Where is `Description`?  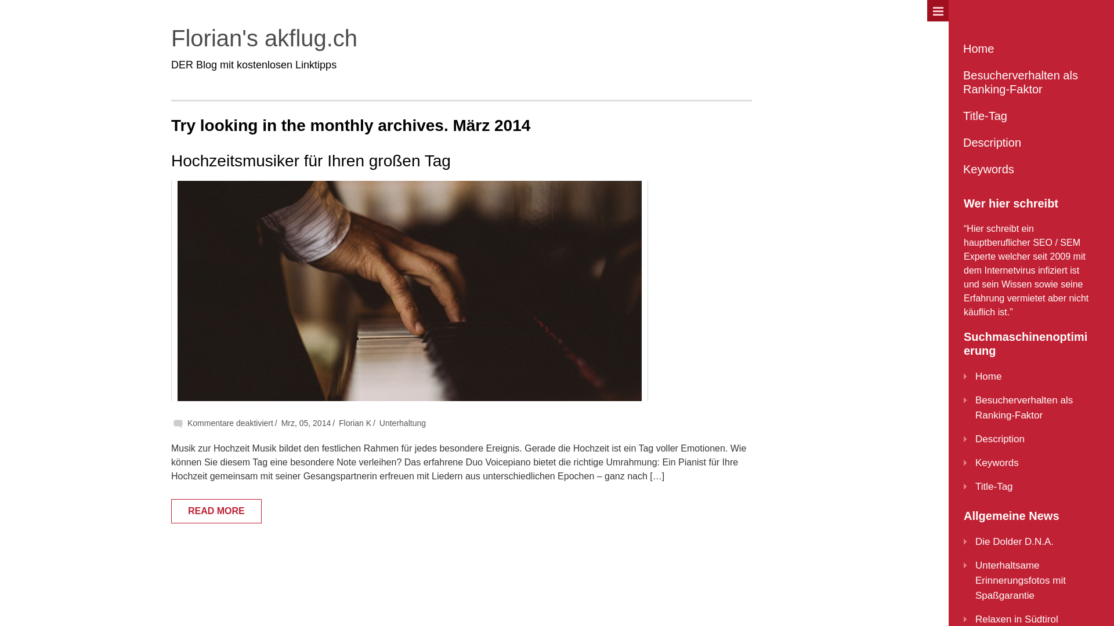 Description is located at coordinates (1000, 439).